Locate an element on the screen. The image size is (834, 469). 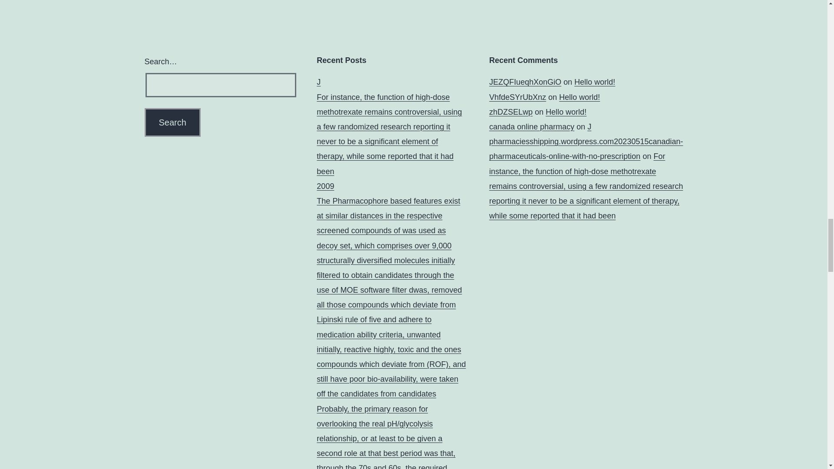
Hello world! is located at coordinates (595, 82).